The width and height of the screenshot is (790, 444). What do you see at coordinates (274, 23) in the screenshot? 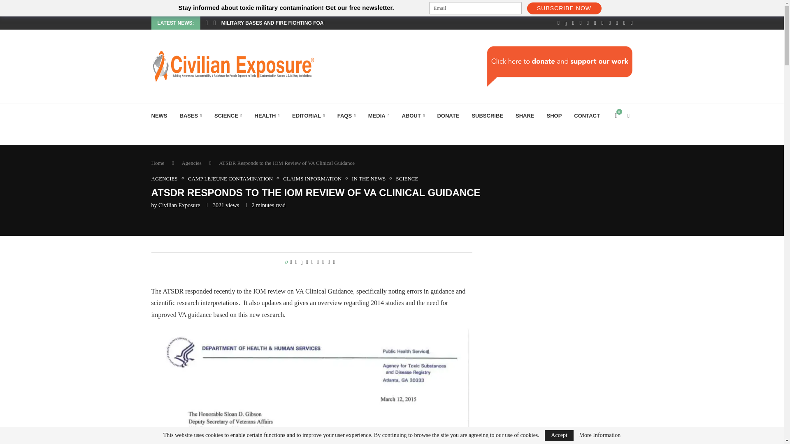
I see `MILITARY BASES AND FIRE FIGHTING FOAM` at bounding box center [274, 23].